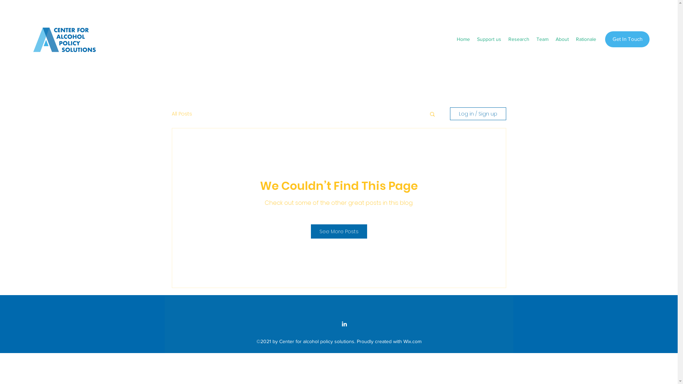  I want to click on All Posts, so click(181, 114).